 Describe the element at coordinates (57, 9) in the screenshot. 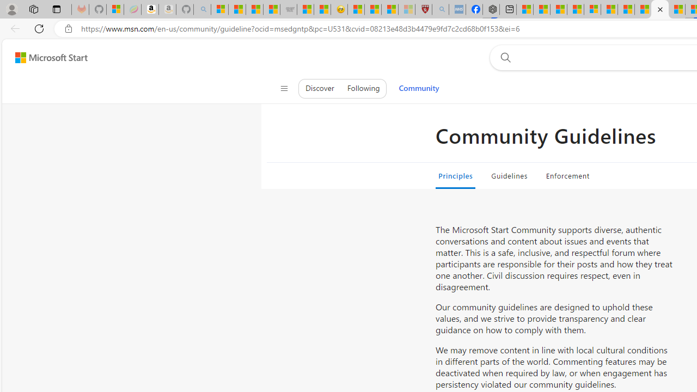

I see `Tab actions menu` at that location.